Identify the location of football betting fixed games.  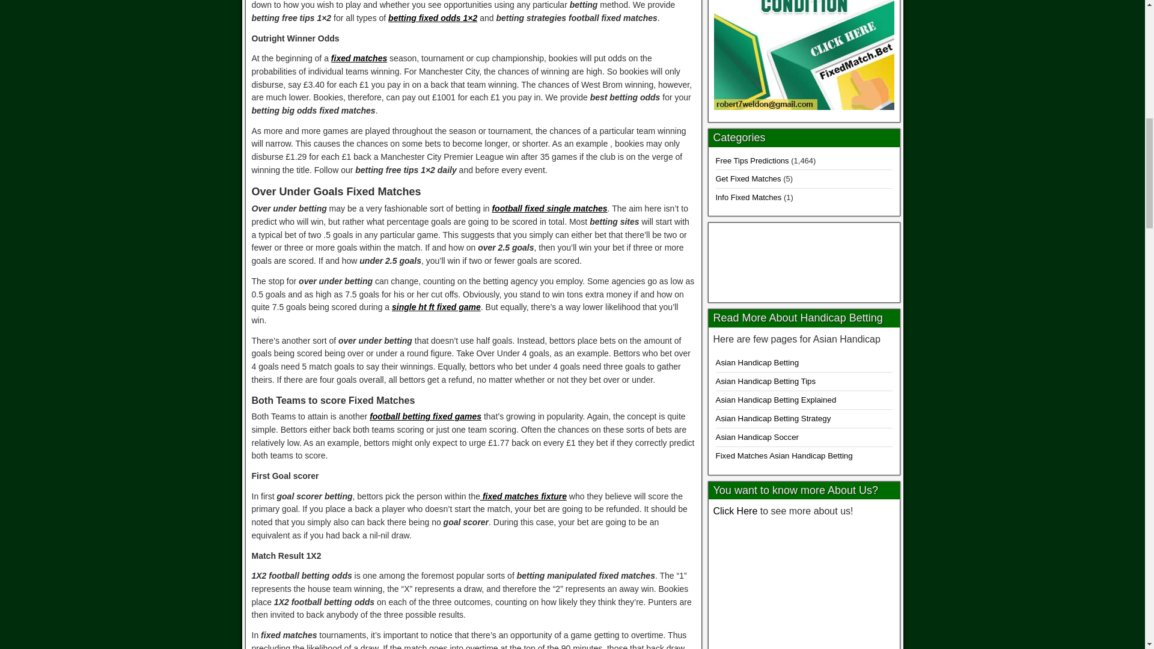
(425, 416).